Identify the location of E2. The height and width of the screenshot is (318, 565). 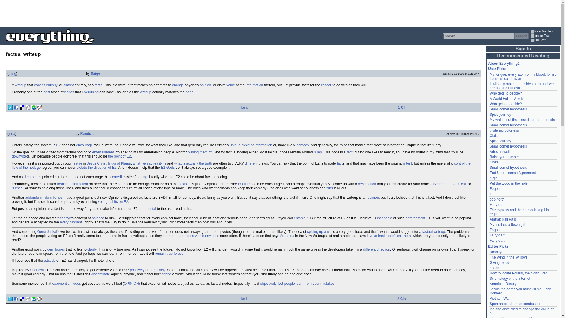
(58, 145).